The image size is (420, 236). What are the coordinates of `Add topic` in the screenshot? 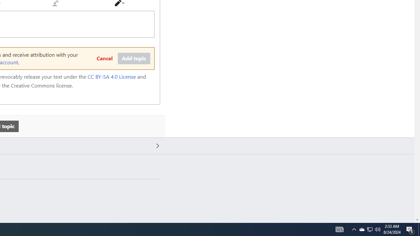 It's located at (134, 59).